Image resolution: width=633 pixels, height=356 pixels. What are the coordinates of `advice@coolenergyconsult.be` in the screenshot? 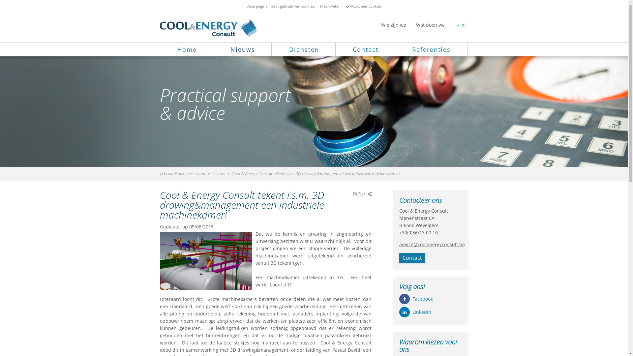 It's located at (432, 245).